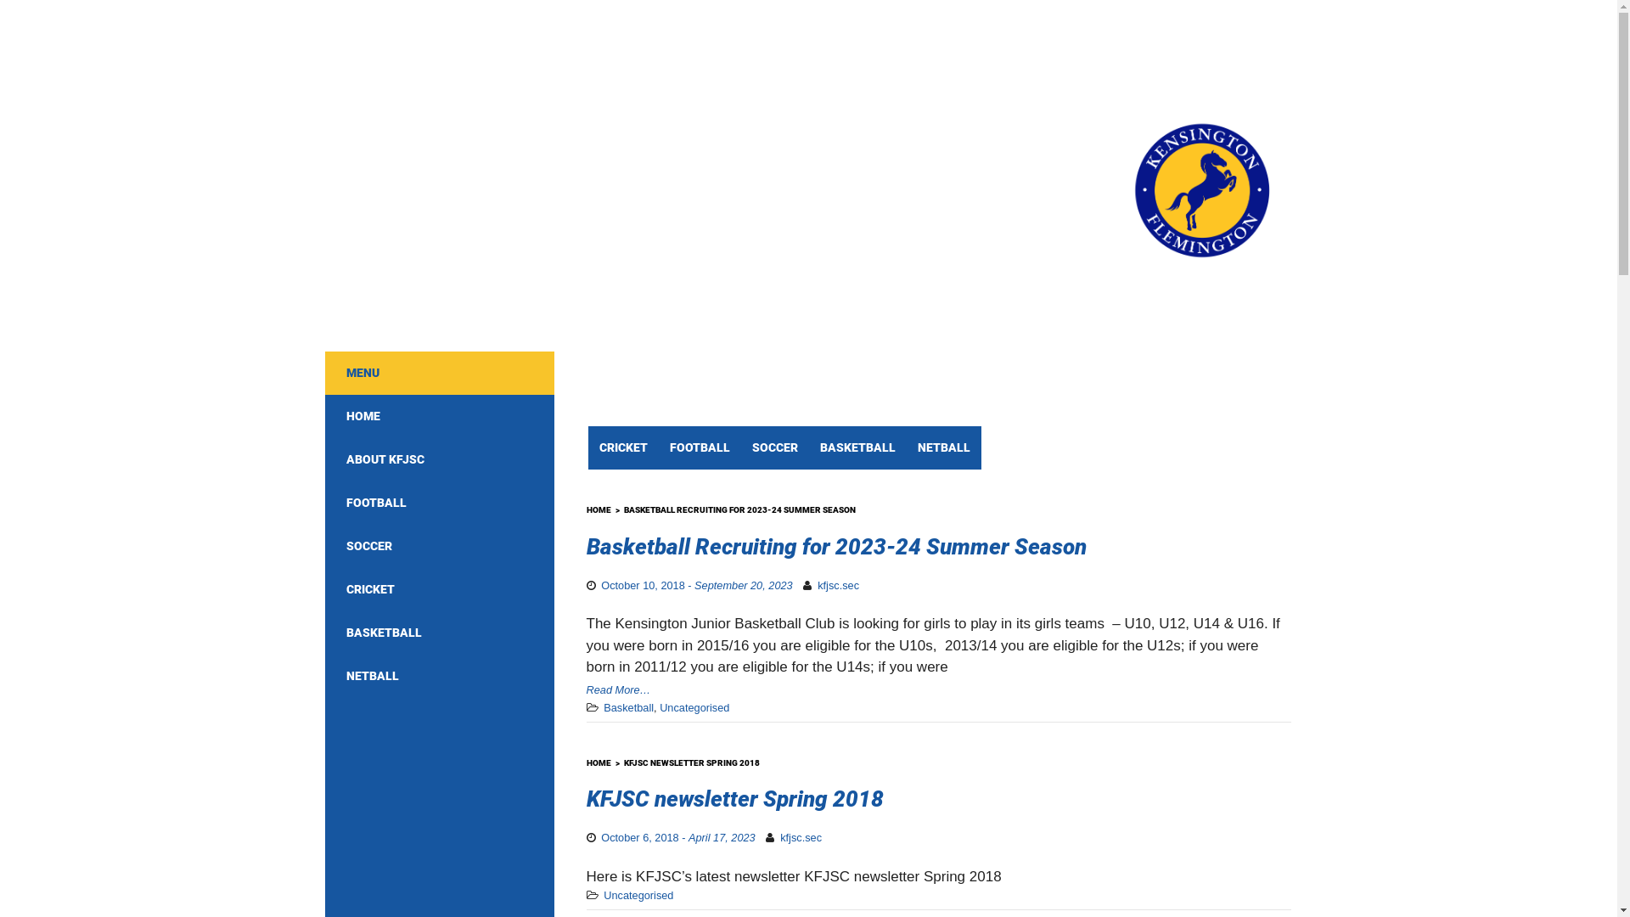 This screenshot has width=1630, height=917. What do you see at coordinates (774, 448) in the screenshot?
I see `SOCCER` at bounding box center [774, 448].